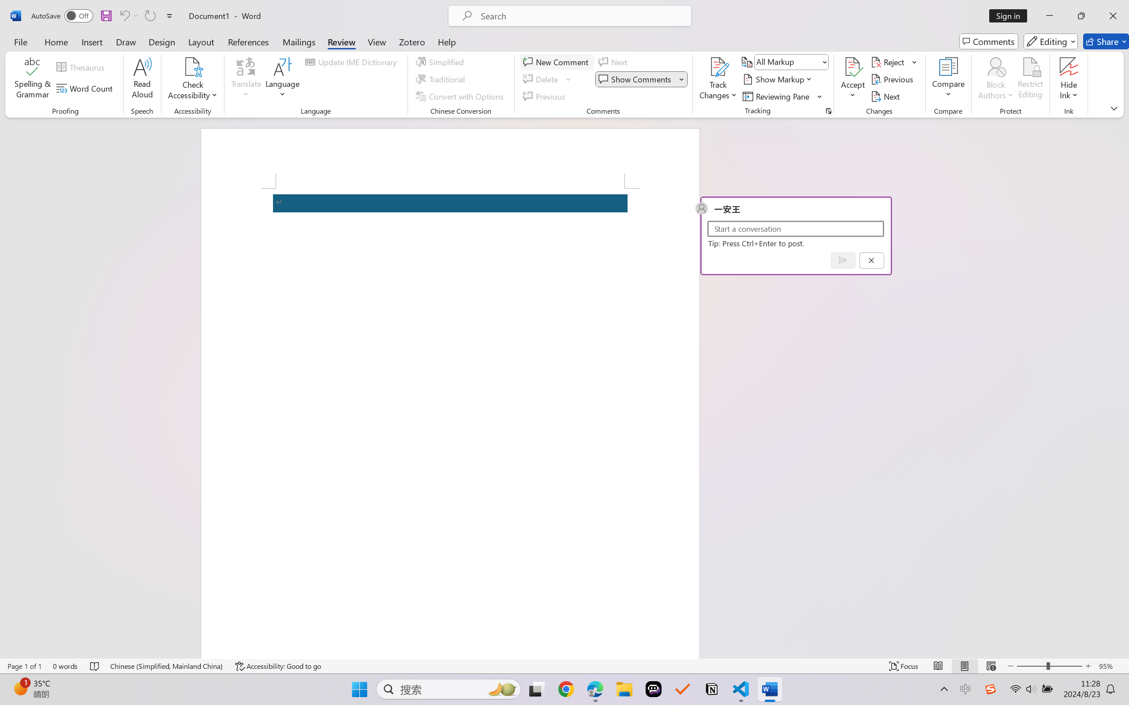 This screenshot has height=705, width=1129. I want to click on Cancel, so click(871, 260).